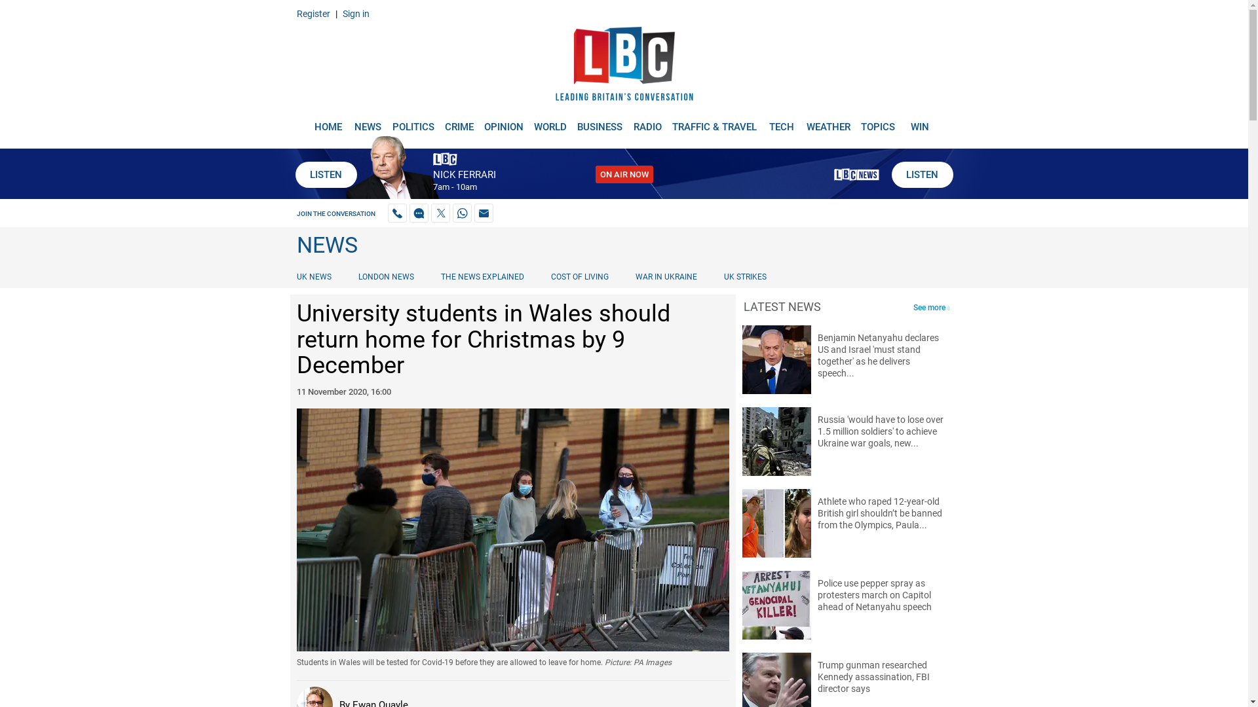 This screenshot has height=707, width=1258. I want to click on Register, so click(313, 13).